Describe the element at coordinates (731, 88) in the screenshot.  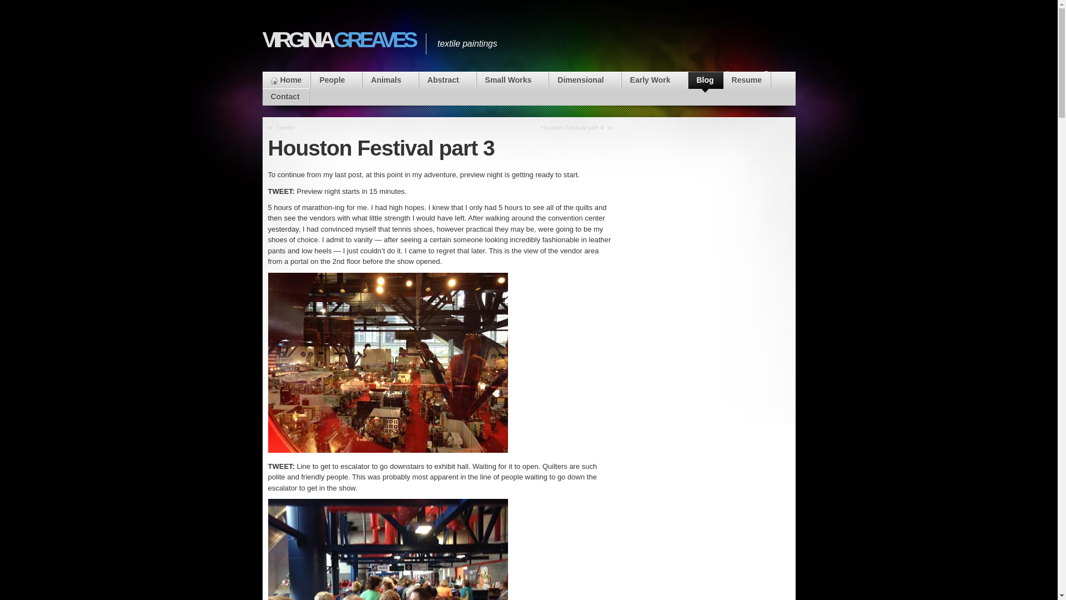
I see `Twitter` at that location.